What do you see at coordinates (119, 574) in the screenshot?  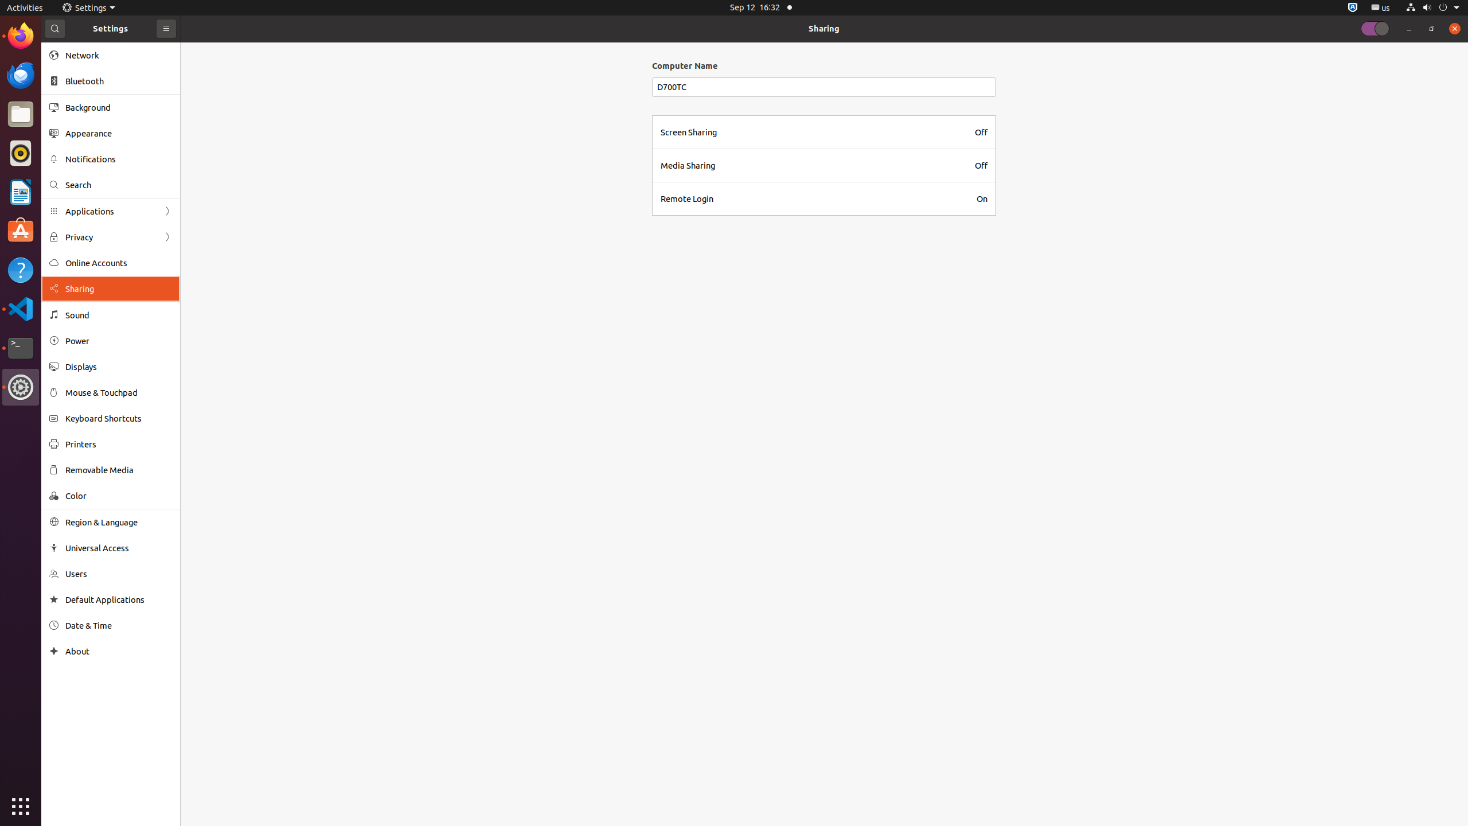 I see `Users` at bounding box center [119, 574].